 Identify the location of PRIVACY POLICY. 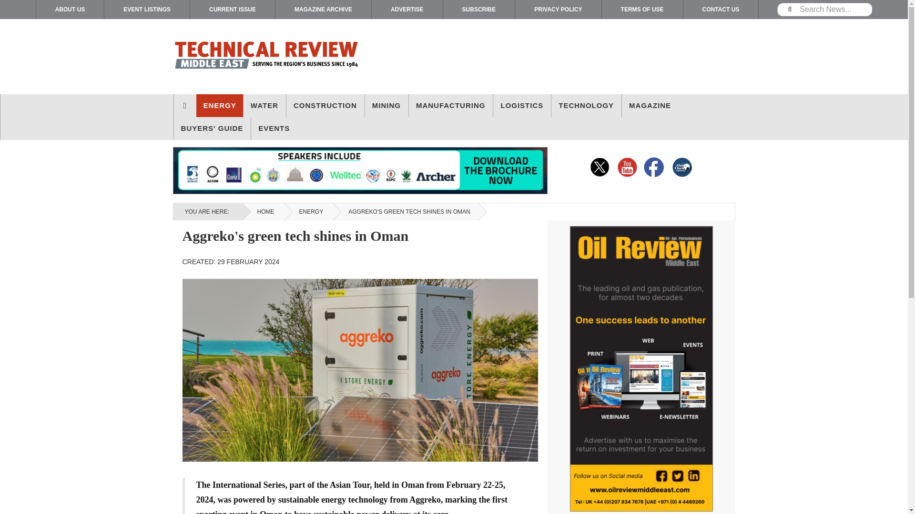
(558, 10).